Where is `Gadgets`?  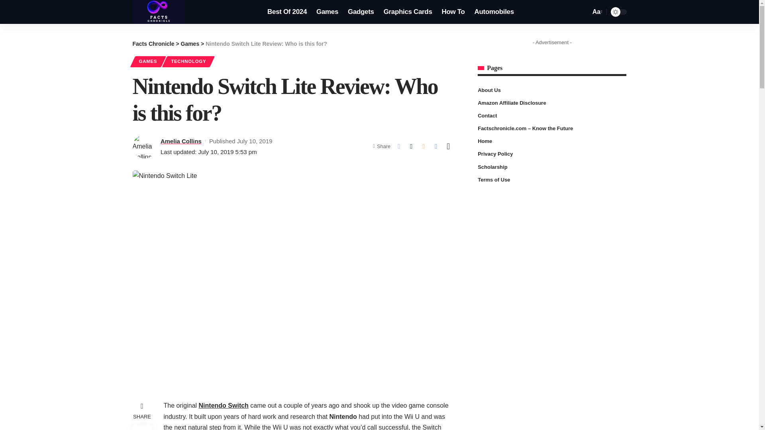 Gadgets is located at coordinates (361, 12).